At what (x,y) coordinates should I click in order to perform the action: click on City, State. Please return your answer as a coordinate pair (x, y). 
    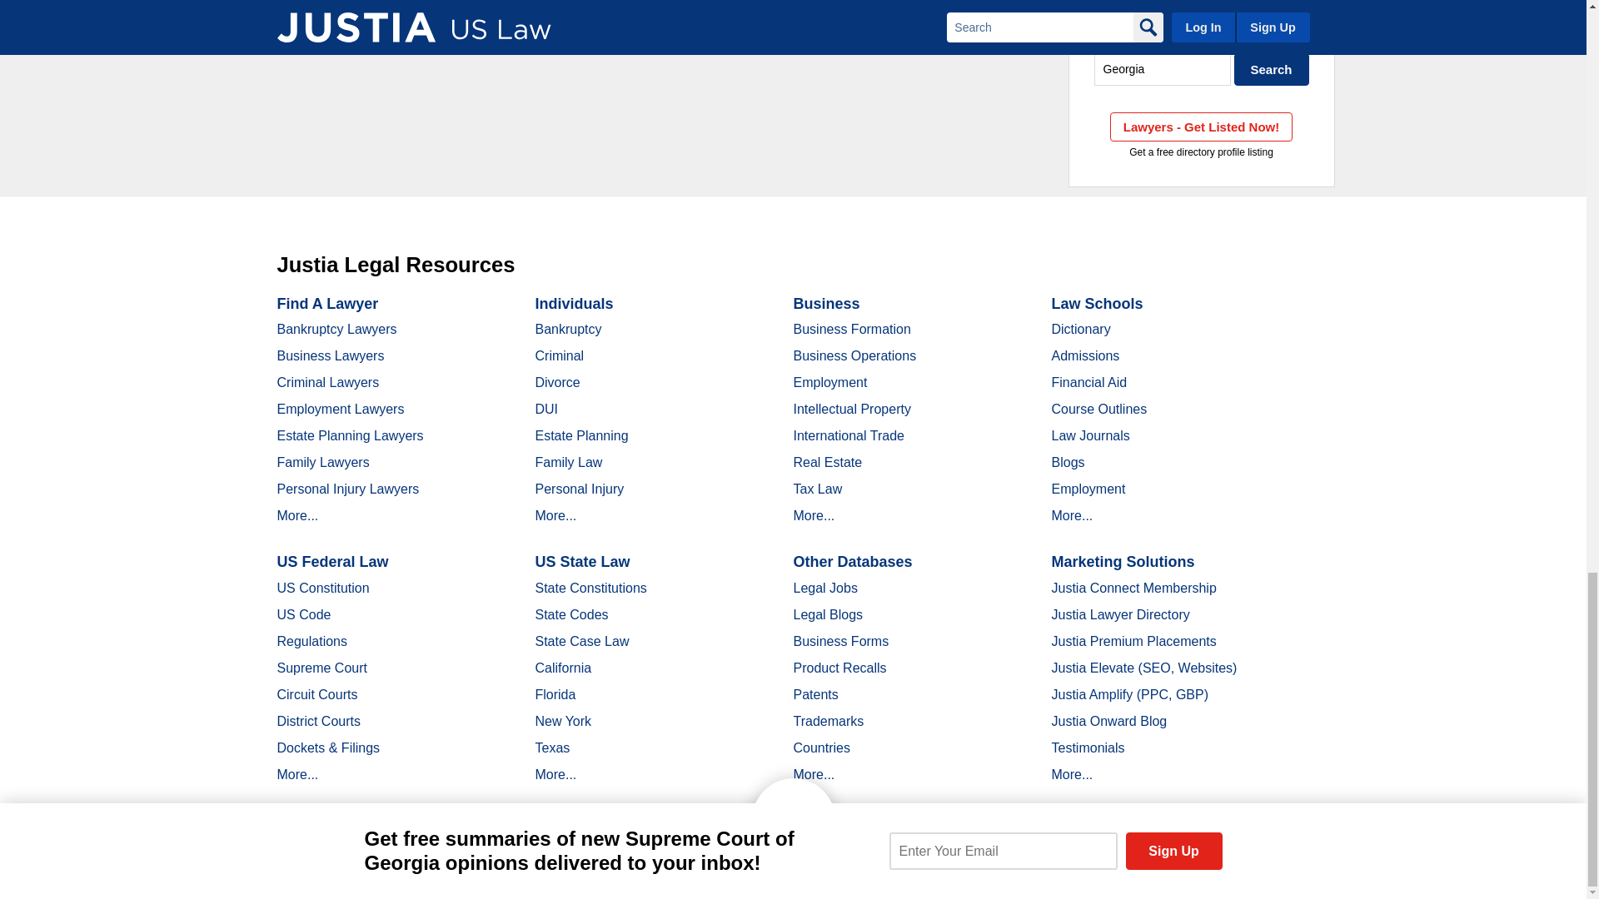
    Looking at the image, I should click on (1163, 68).